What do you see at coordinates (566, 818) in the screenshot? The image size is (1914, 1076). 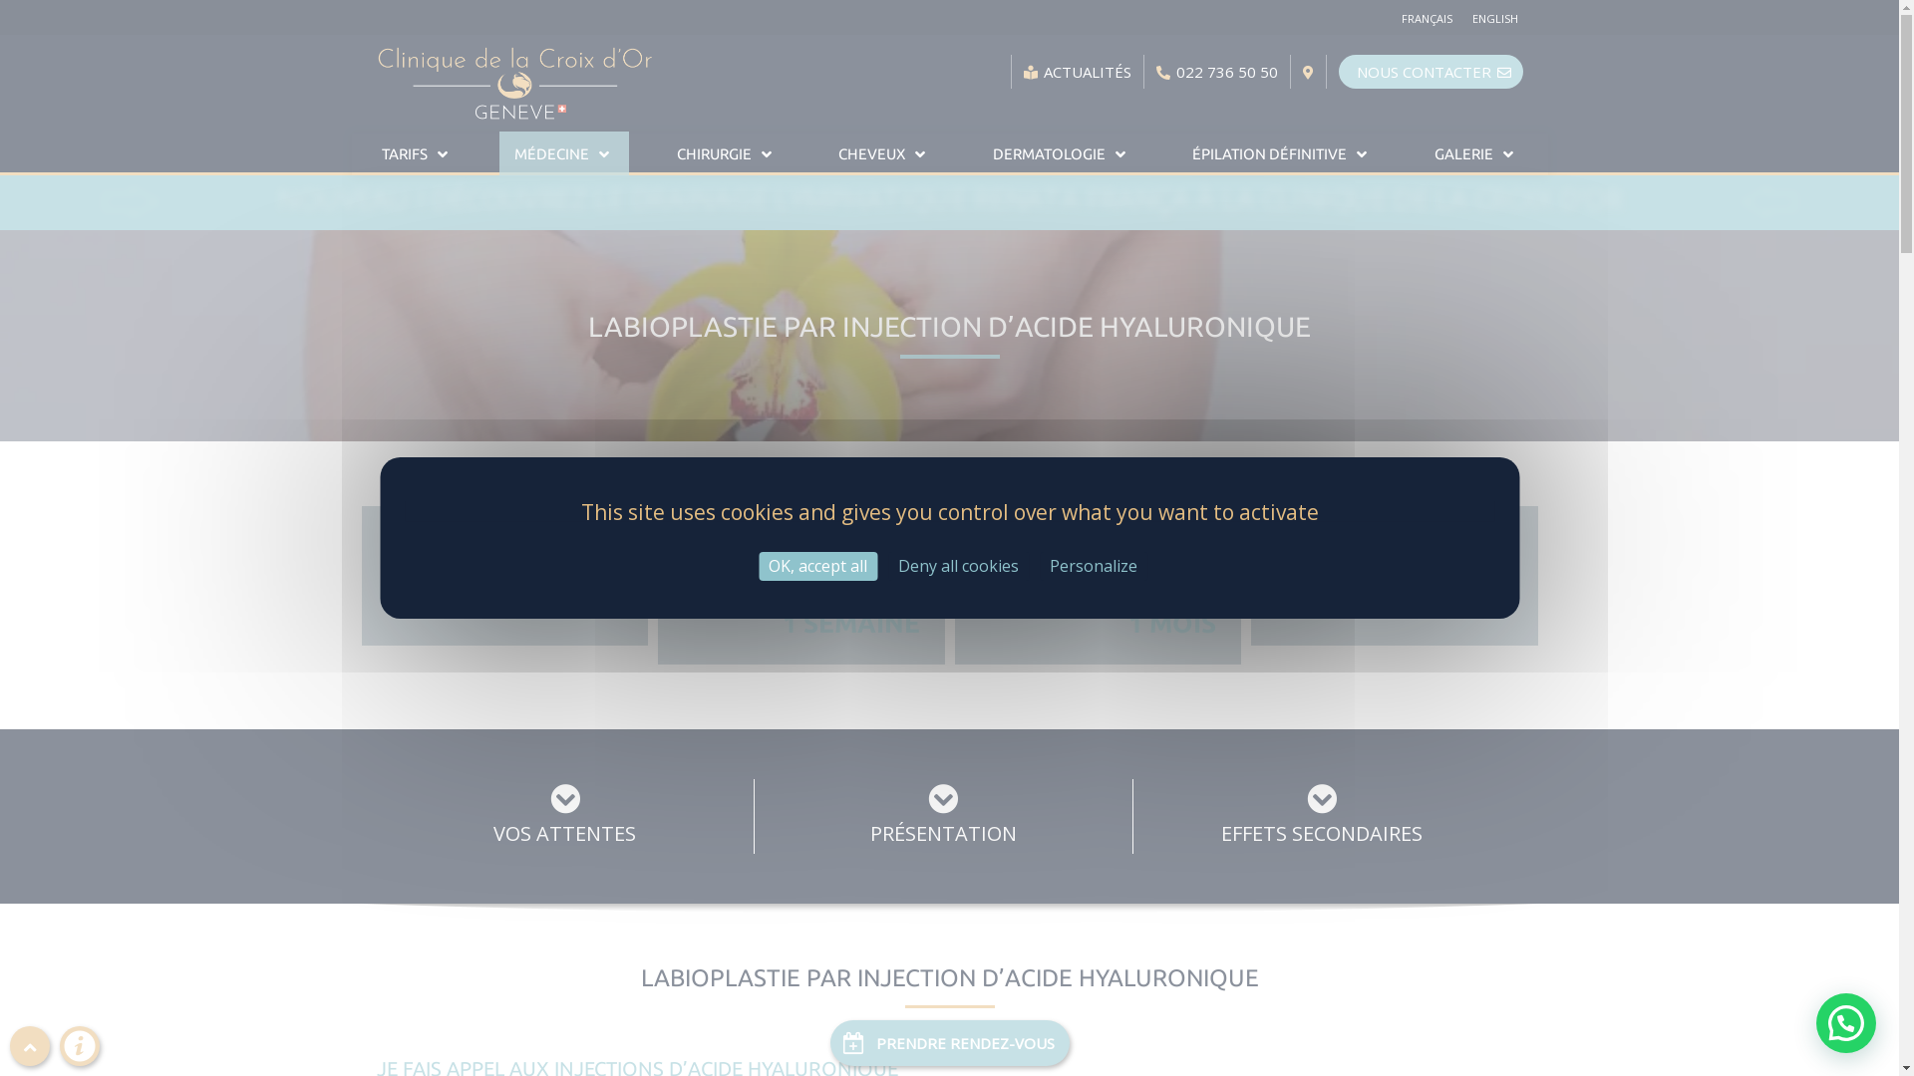 I see `VOS ATTENTES` at bounding box center [566, 818].